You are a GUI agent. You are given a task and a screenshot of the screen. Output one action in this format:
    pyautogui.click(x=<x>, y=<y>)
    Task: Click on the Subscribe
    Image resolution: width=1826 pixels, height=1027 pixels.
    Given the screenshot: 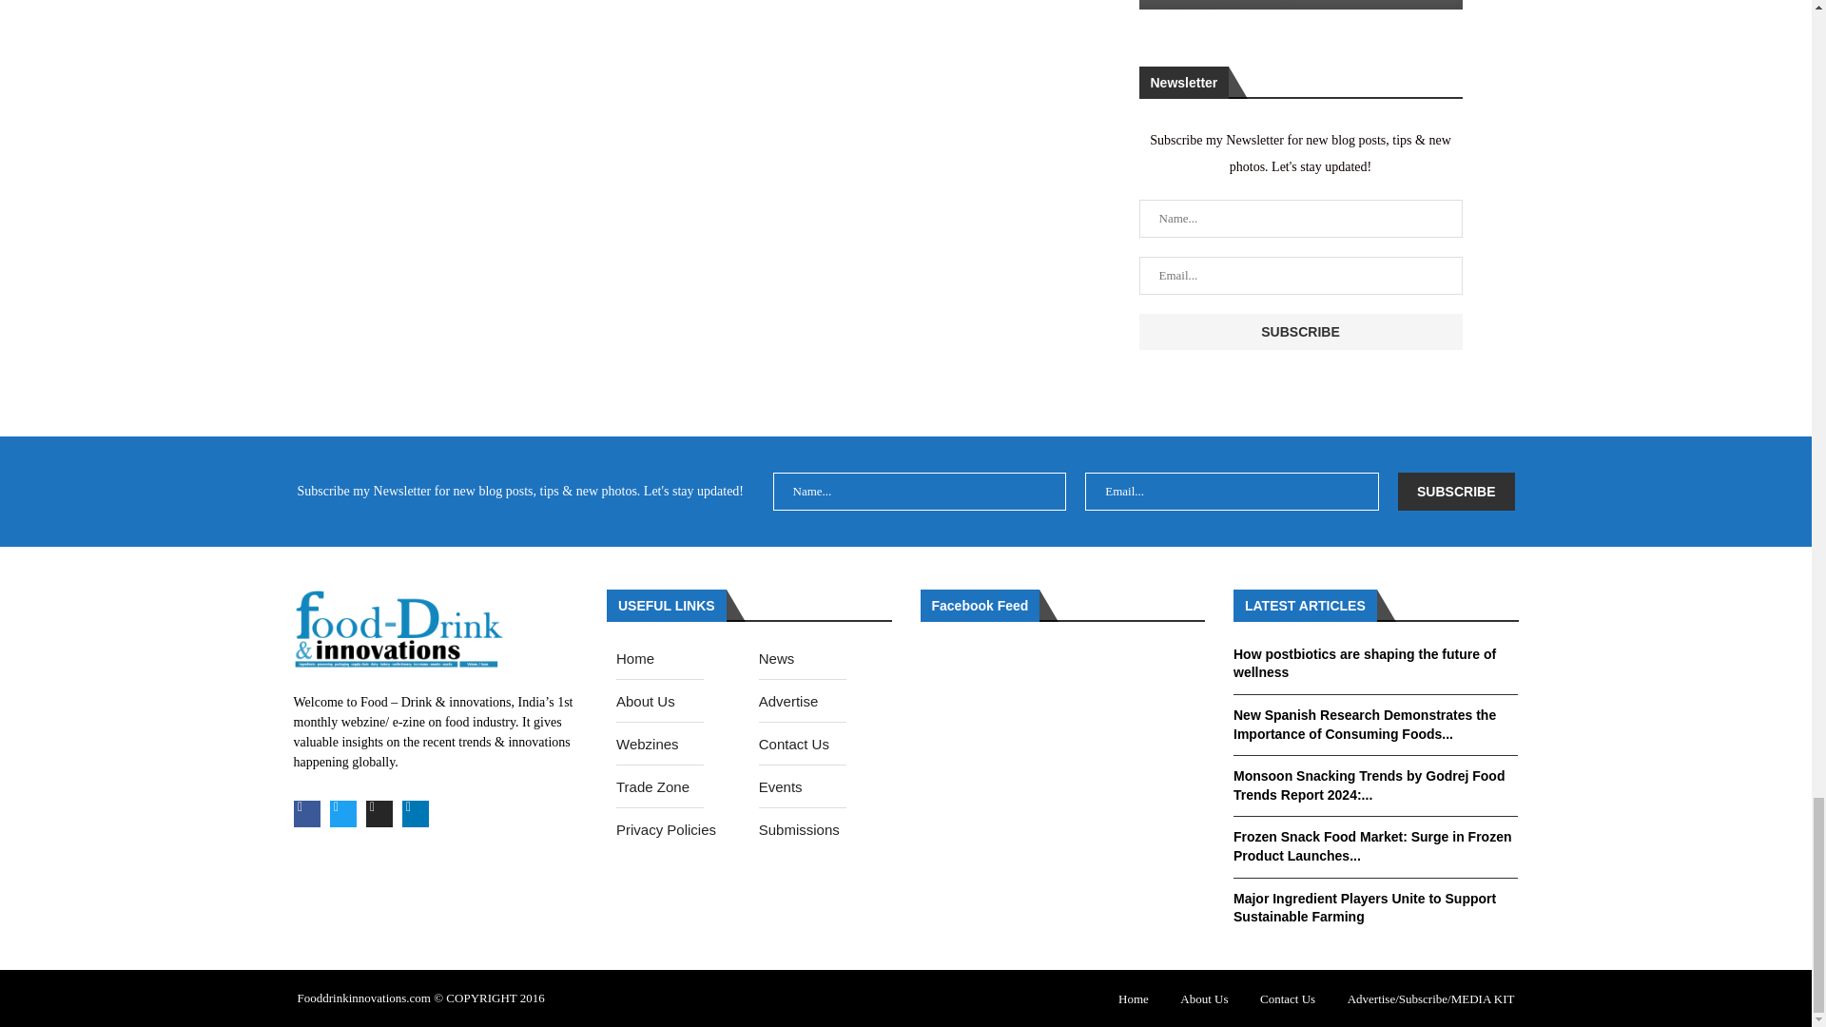 What is the action you would take?
    pyautogui.click(x=1455, y=491)
    